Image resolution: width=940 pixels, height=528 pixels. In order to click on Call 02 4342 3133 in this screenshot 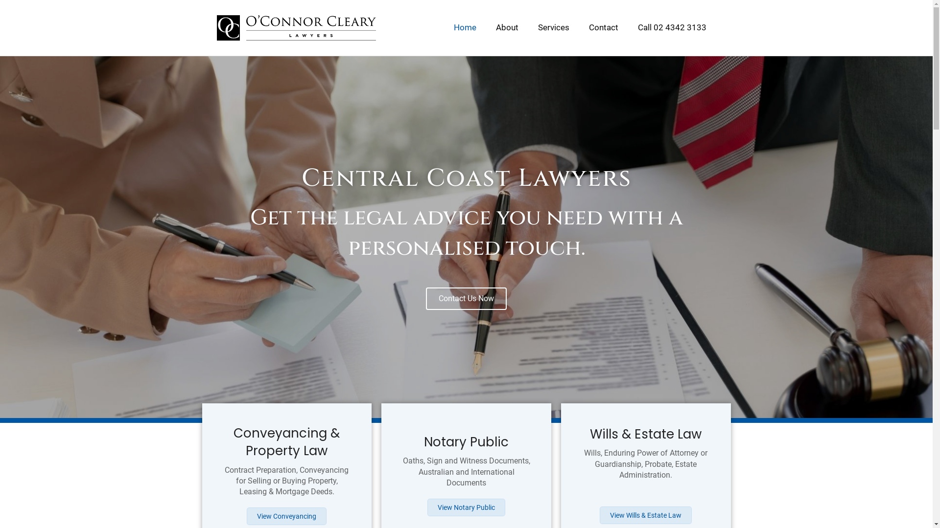, I will do `click(672, 28)`.